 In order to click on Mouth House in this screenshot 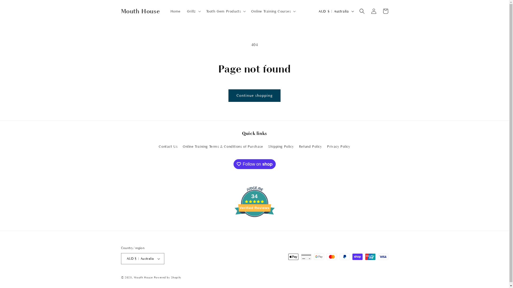, I will do `click(141, 11)`.